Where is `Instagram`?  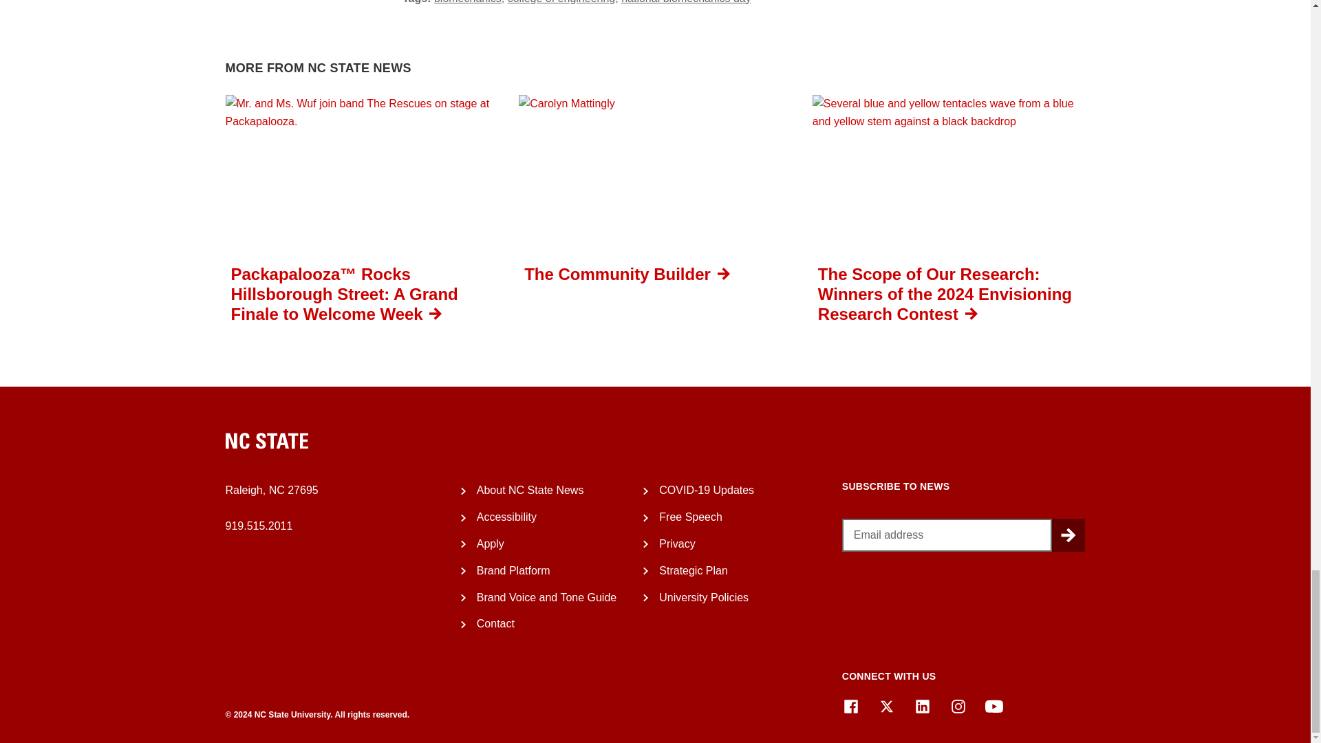 Instagram is located at coordinates (958, 707).